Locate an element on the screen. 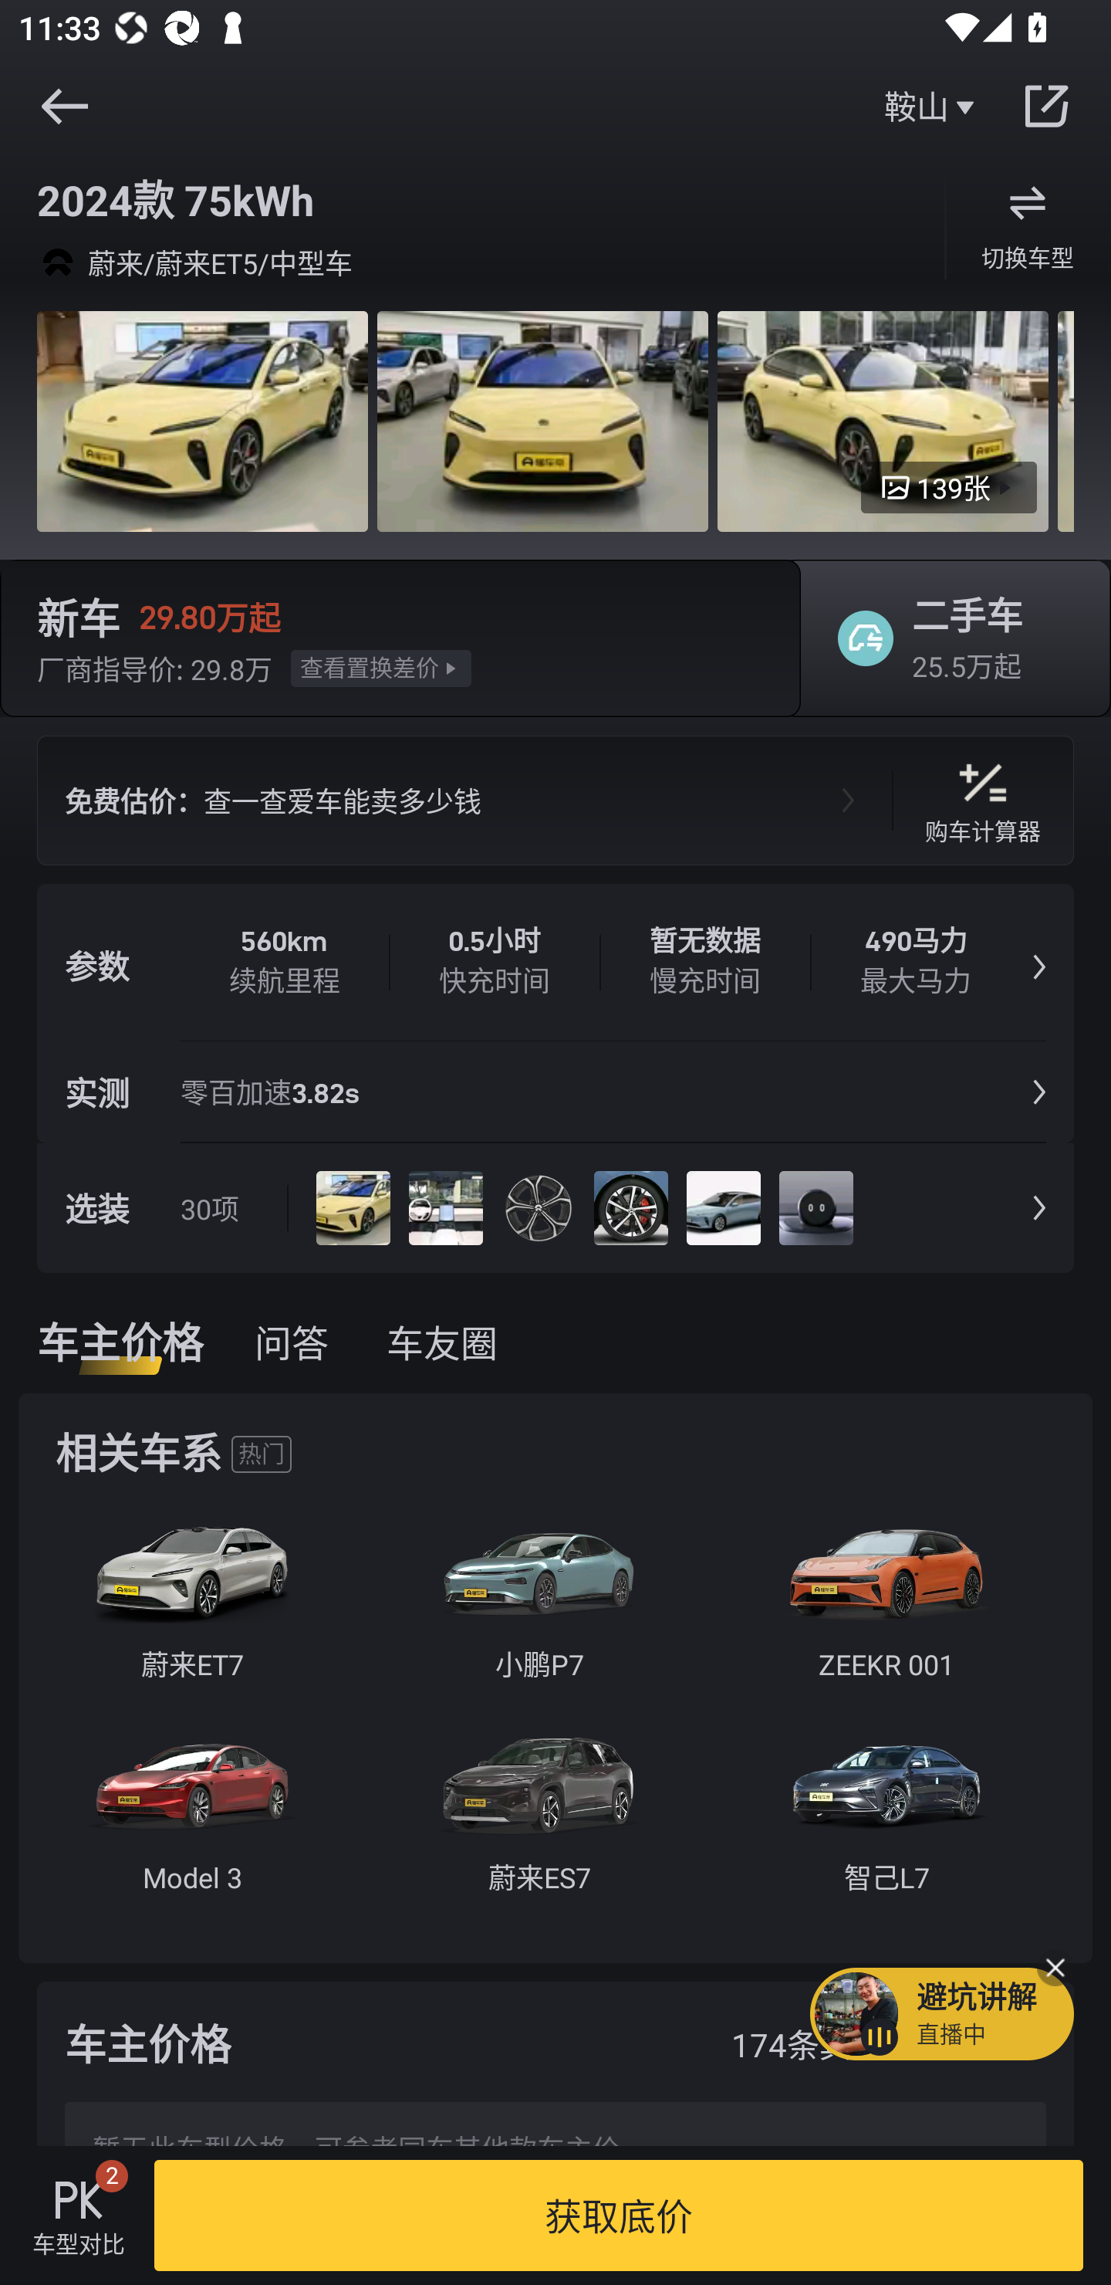 The image size is (1111, 2285). 避坑讲解 直播中 is located at coordinates (941, 2013).